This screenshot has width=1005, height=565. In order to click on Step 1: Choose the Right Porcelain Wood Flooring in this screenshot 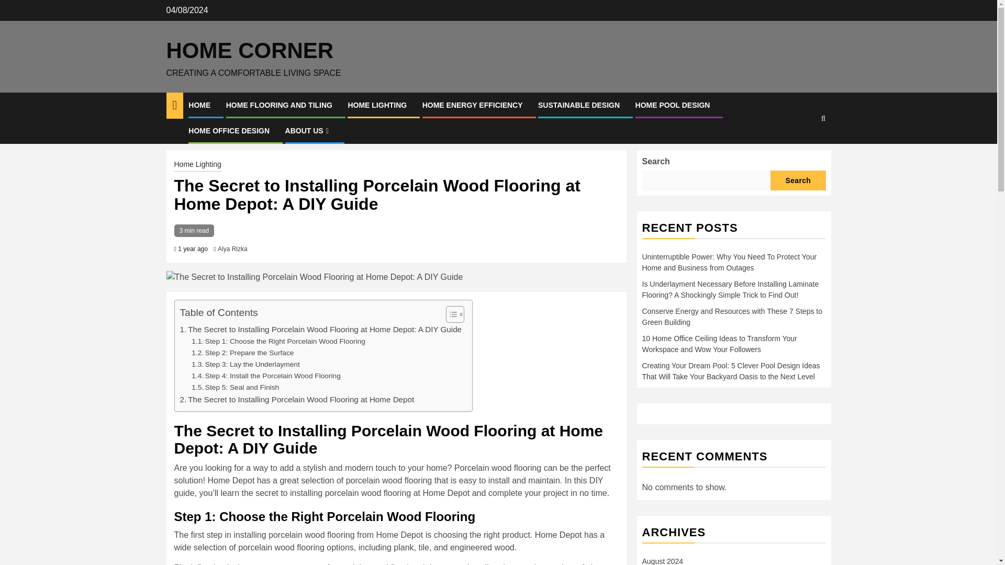, I will do `click(278, 341)`.